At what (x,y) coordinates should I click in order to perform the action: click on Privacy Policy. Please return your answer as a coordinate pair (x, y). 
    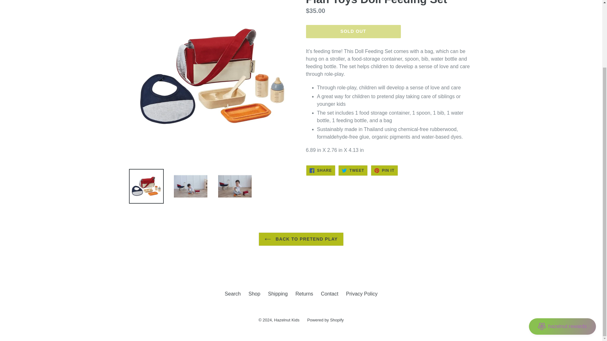
    Looking at the image, I should click on (304, 294).